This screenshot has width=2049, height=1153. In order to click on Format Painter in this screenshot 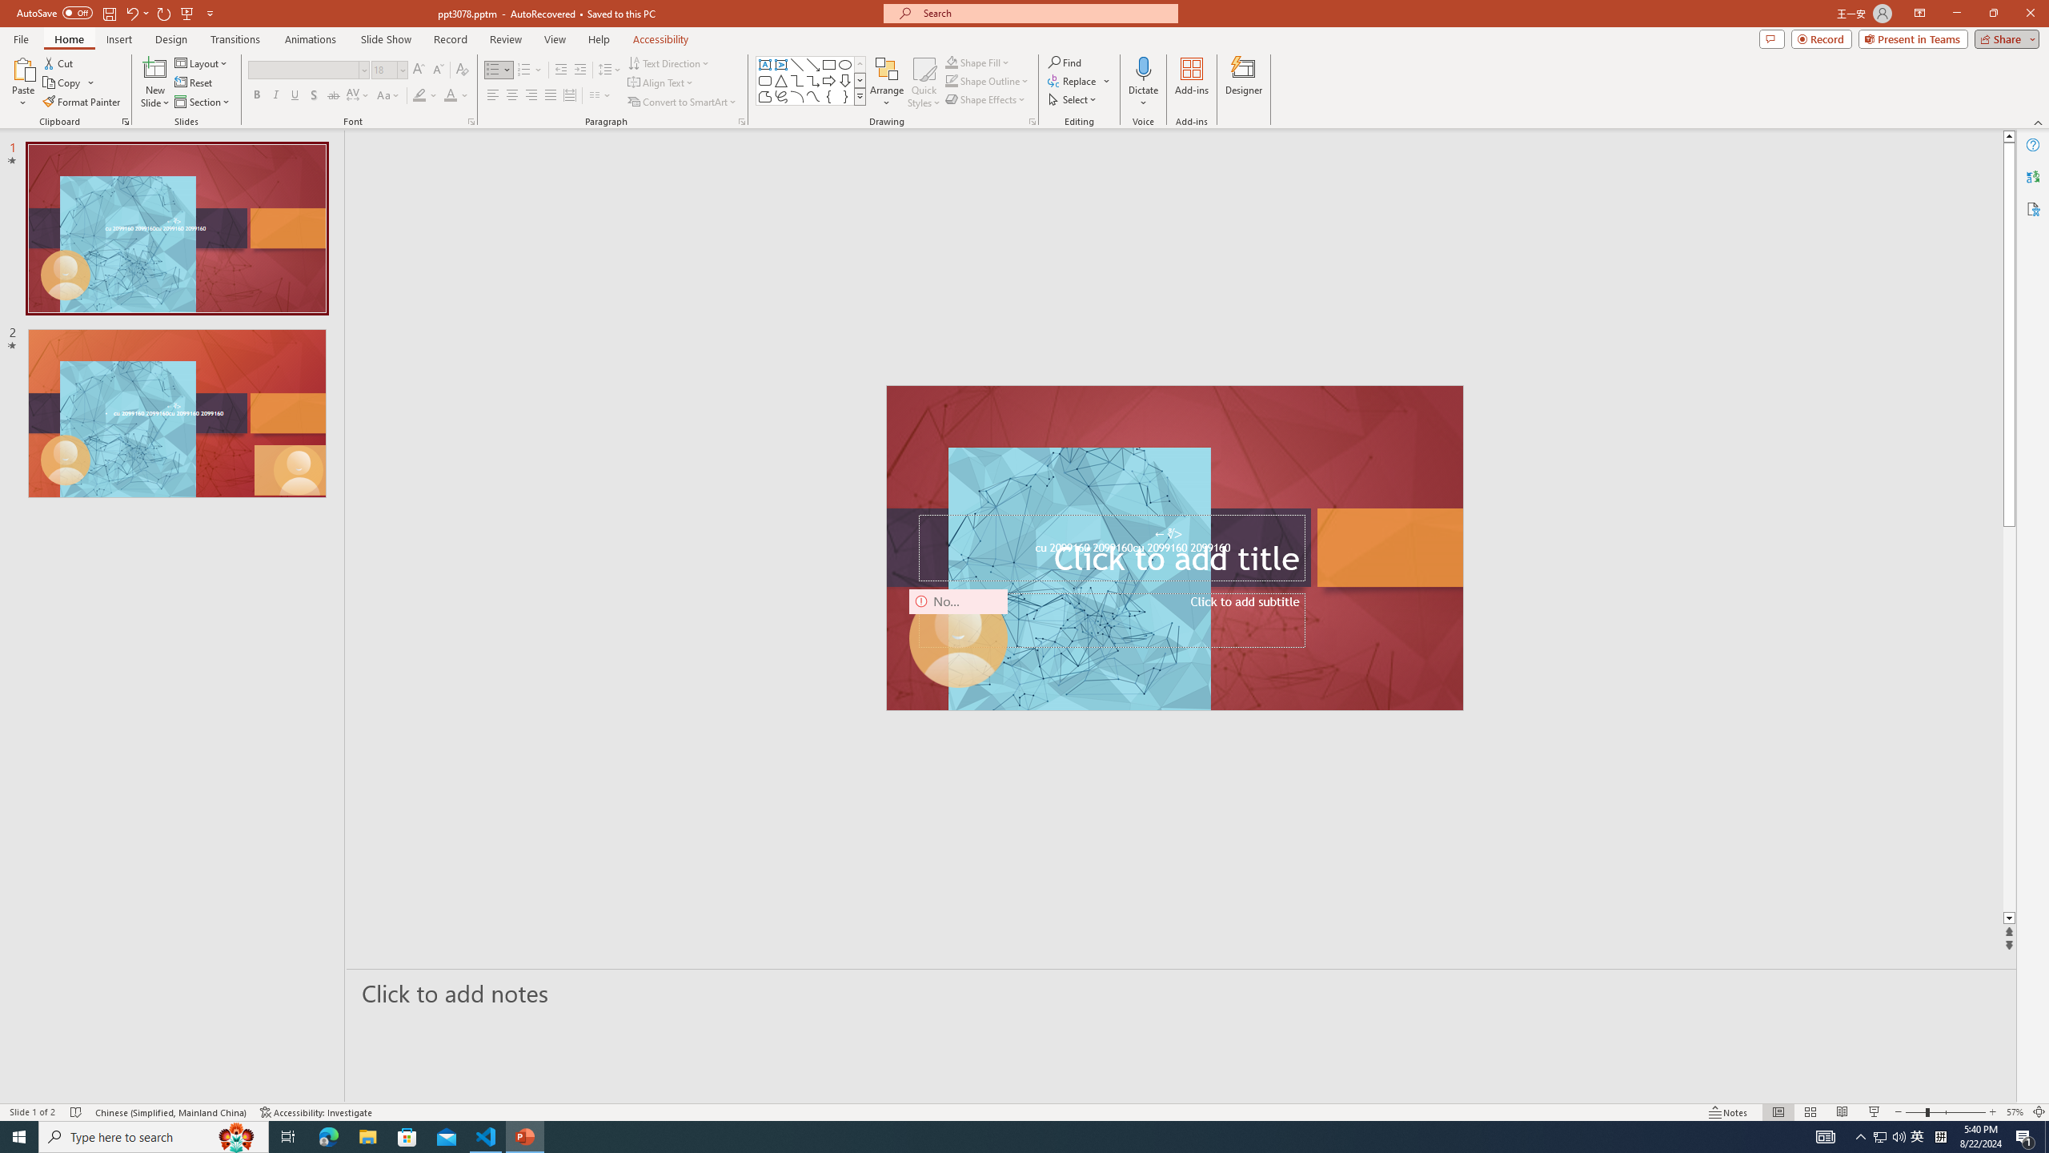, I will do `click(83, 102)`.